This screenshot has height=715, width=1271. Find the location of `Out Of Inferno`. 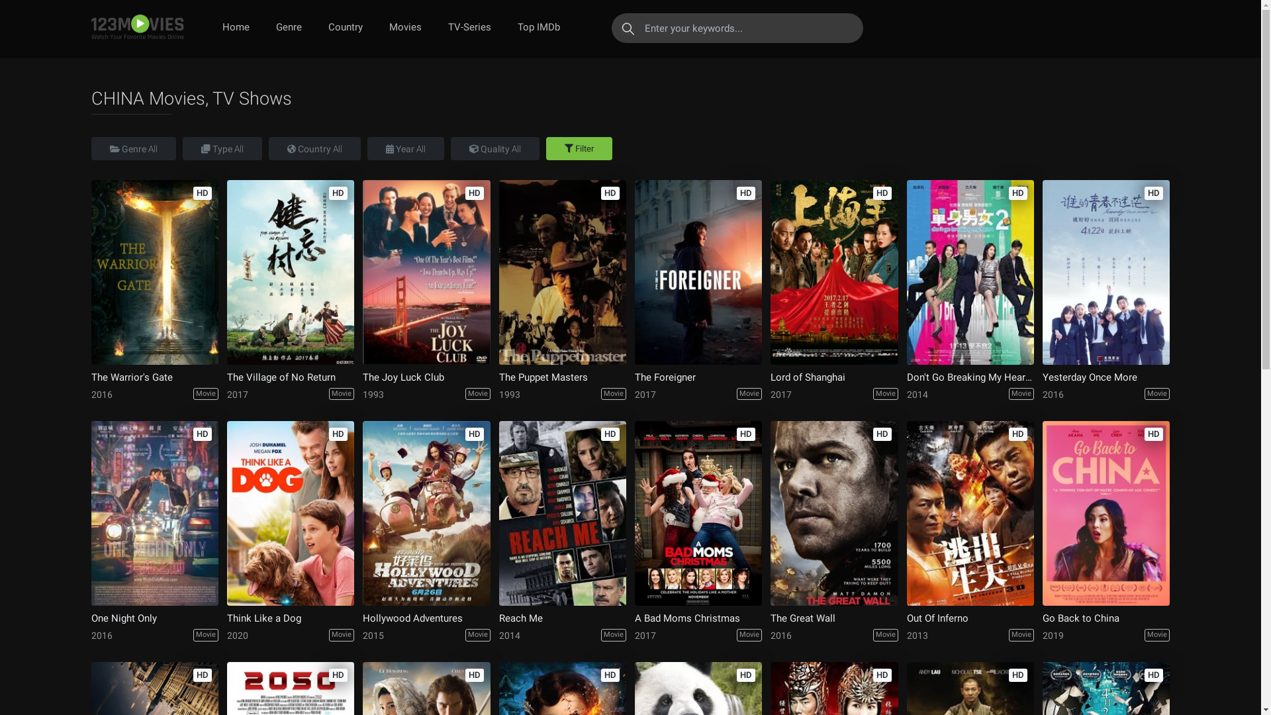

Out Of Inferno is located at coordinates (970, 514).